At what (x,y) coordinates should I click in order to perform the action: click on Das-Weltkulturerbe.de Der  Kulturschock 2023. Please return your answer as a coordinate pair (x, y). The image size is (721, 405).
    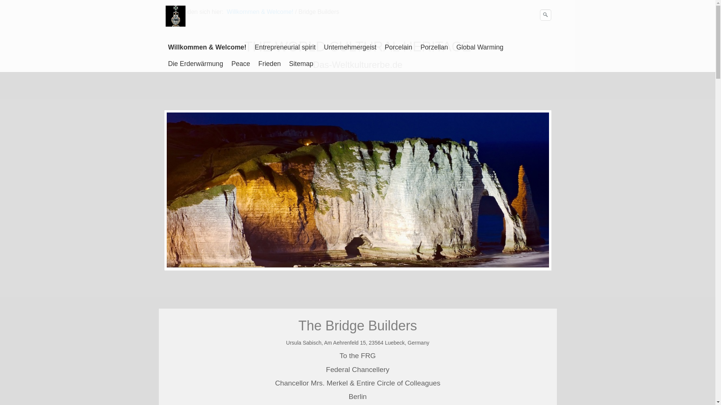
    Looking at the image, I should click on (175, 16).